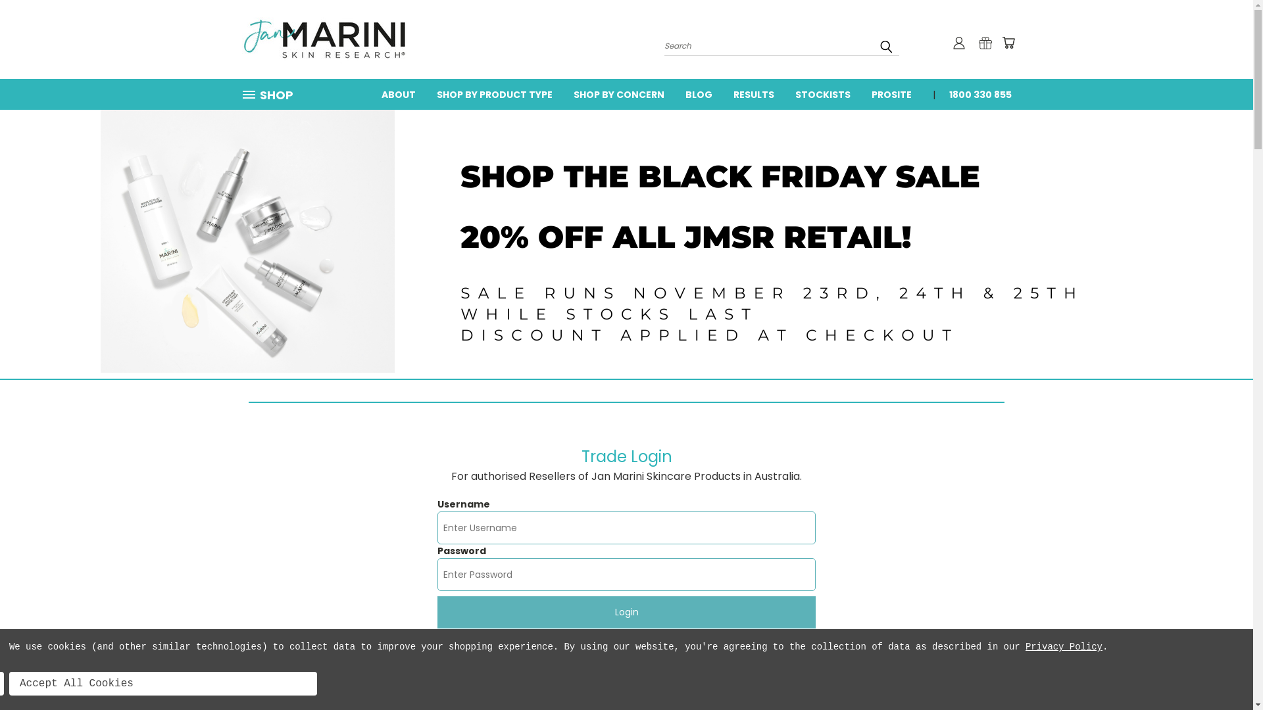  I want to click on Privacy Policy, so click(1064, 647).